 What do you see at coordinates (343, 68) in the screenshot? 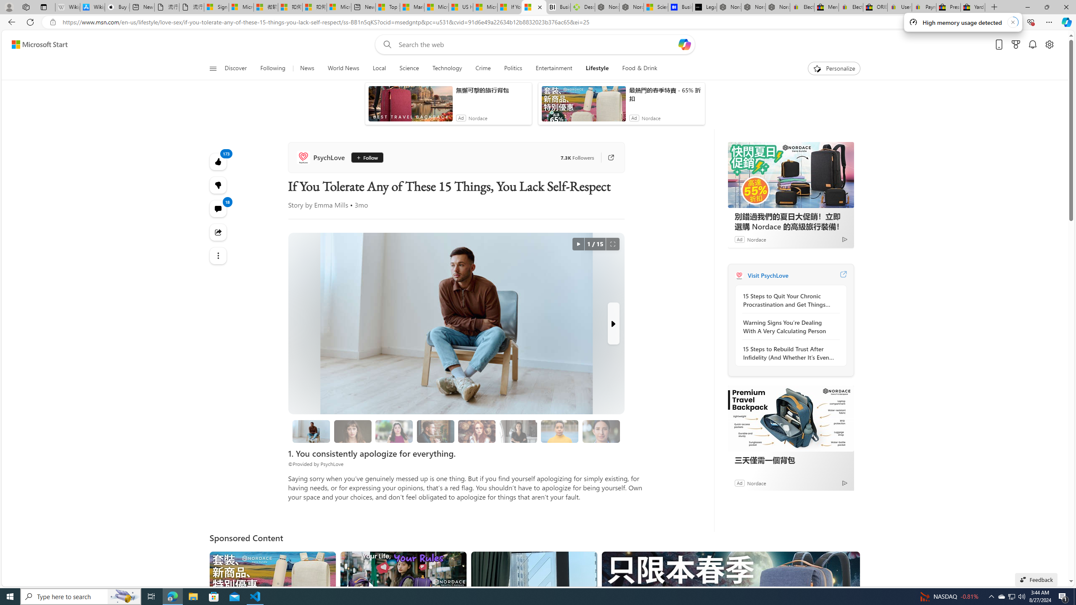
I see `World News` at bounding box center [343, 68].